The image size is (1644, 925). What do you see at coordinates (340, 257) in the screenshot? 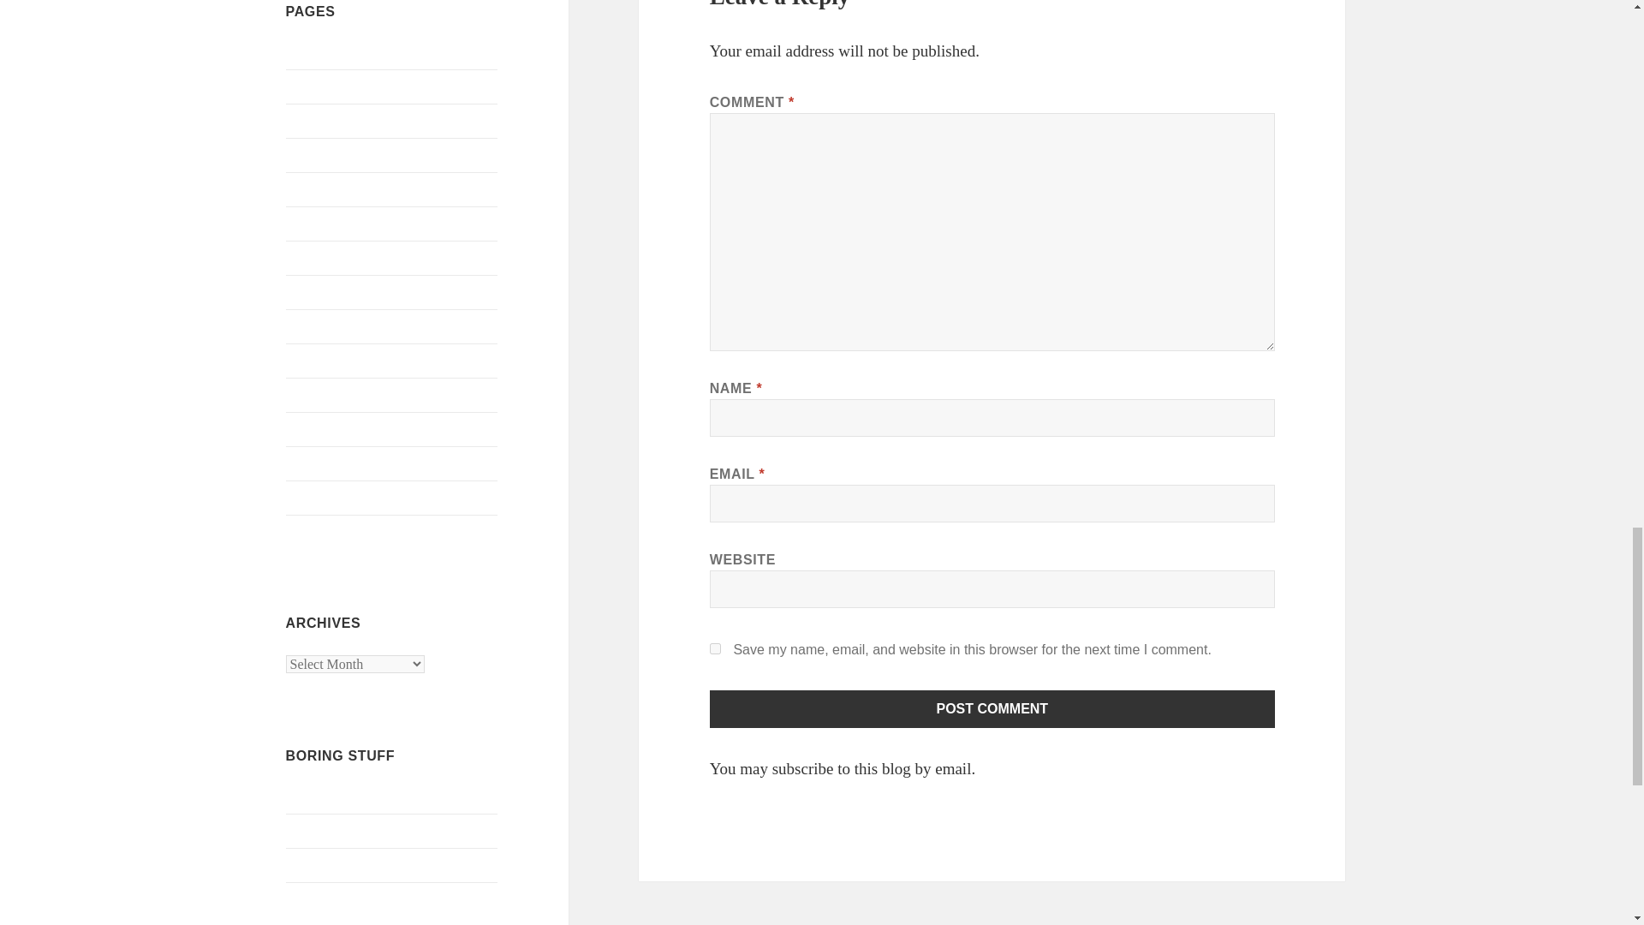
I see `My favorite articles` at bounding box center [340, 257].